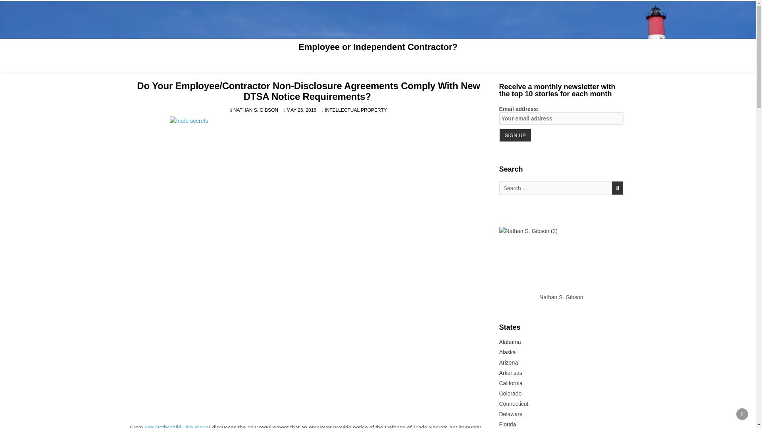 This screenshot has height=428, width=762. I want to click on Arkansas, so click(510, 373).